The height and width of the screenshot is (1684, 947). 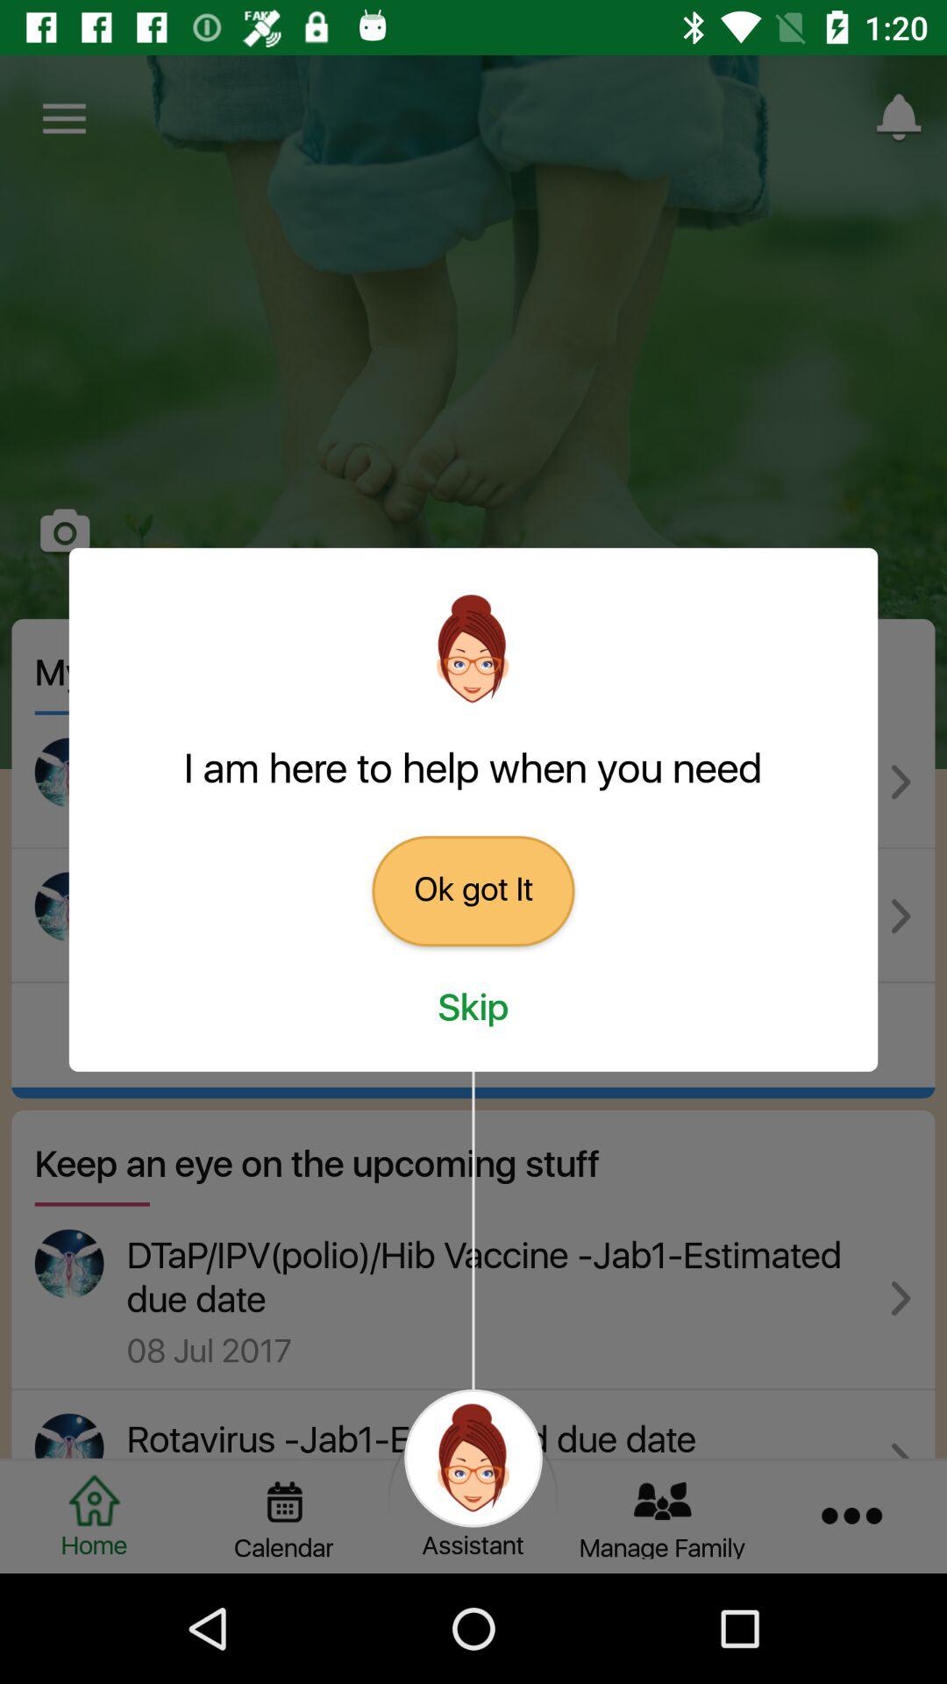 What do you see at coordinates (473, 891) in the screenshot?
I see `turn off item above the skip item` at bounding box center [473, 891].